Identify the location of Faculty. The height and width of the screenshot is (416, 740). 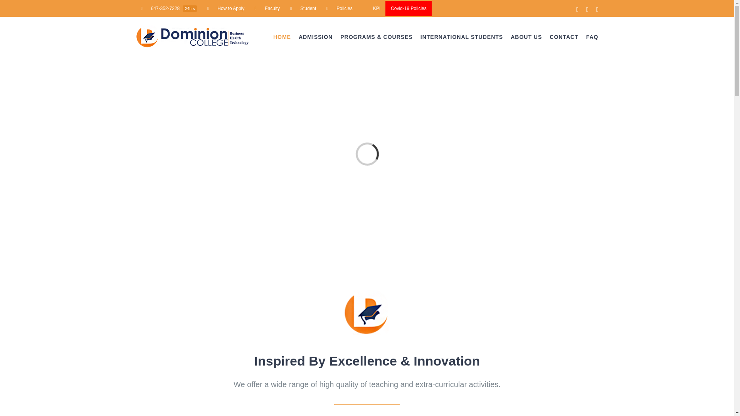
(267, 8).